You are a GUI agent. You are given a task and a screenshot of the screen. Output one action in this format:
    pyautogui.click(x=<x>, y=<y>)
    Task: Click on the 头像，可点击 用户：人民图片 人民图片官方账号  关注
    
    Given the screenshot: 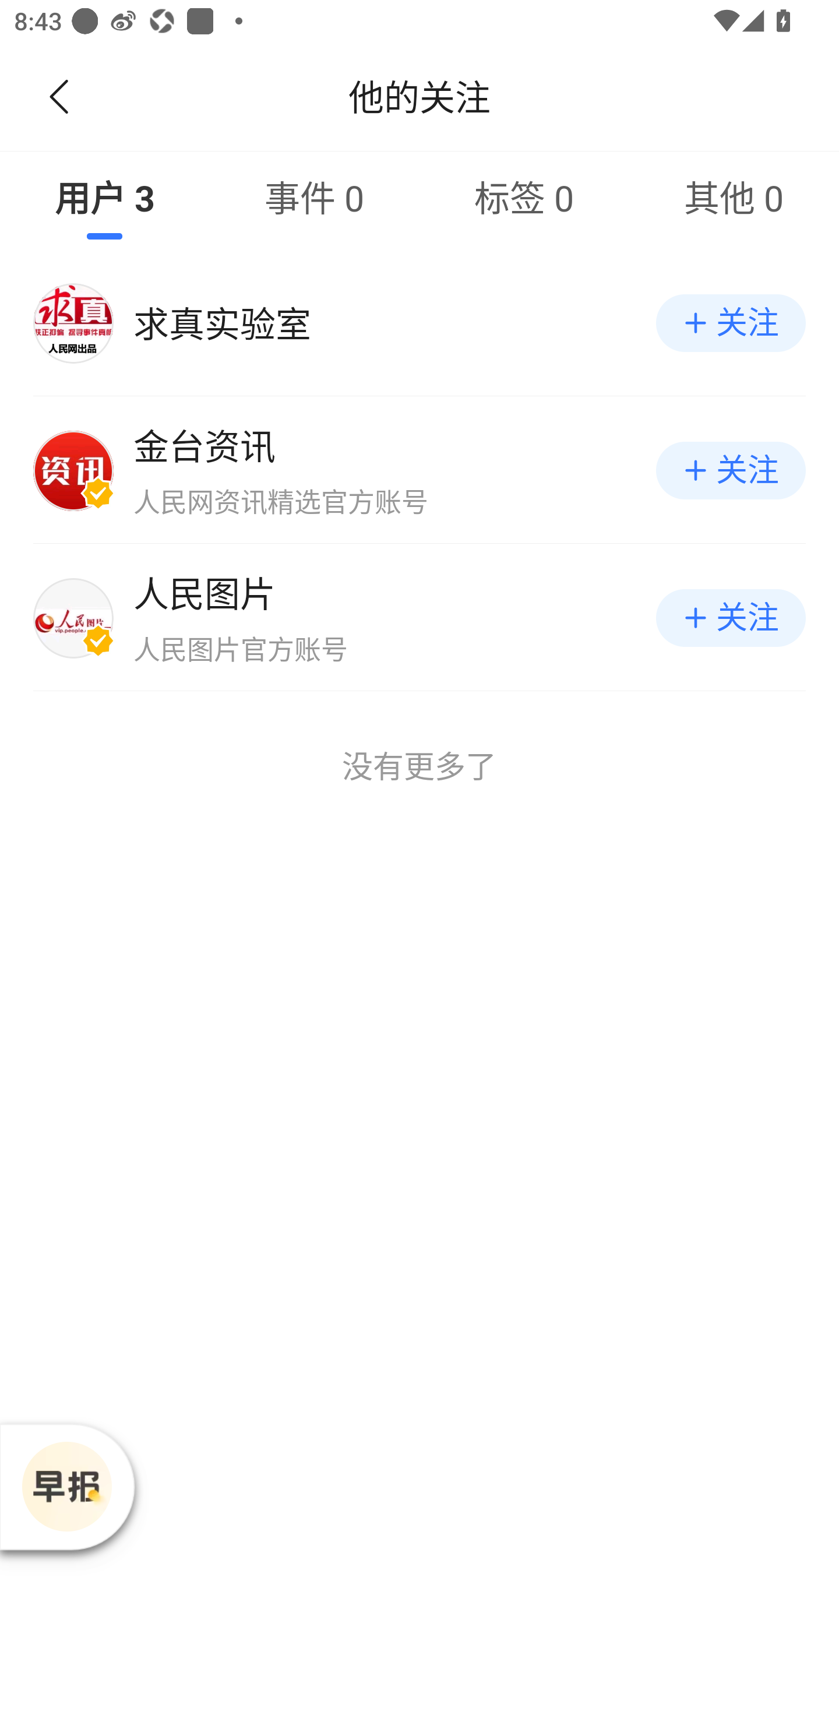 What is the action you would take?
    pyautogui.click(x=419, y=618)
    